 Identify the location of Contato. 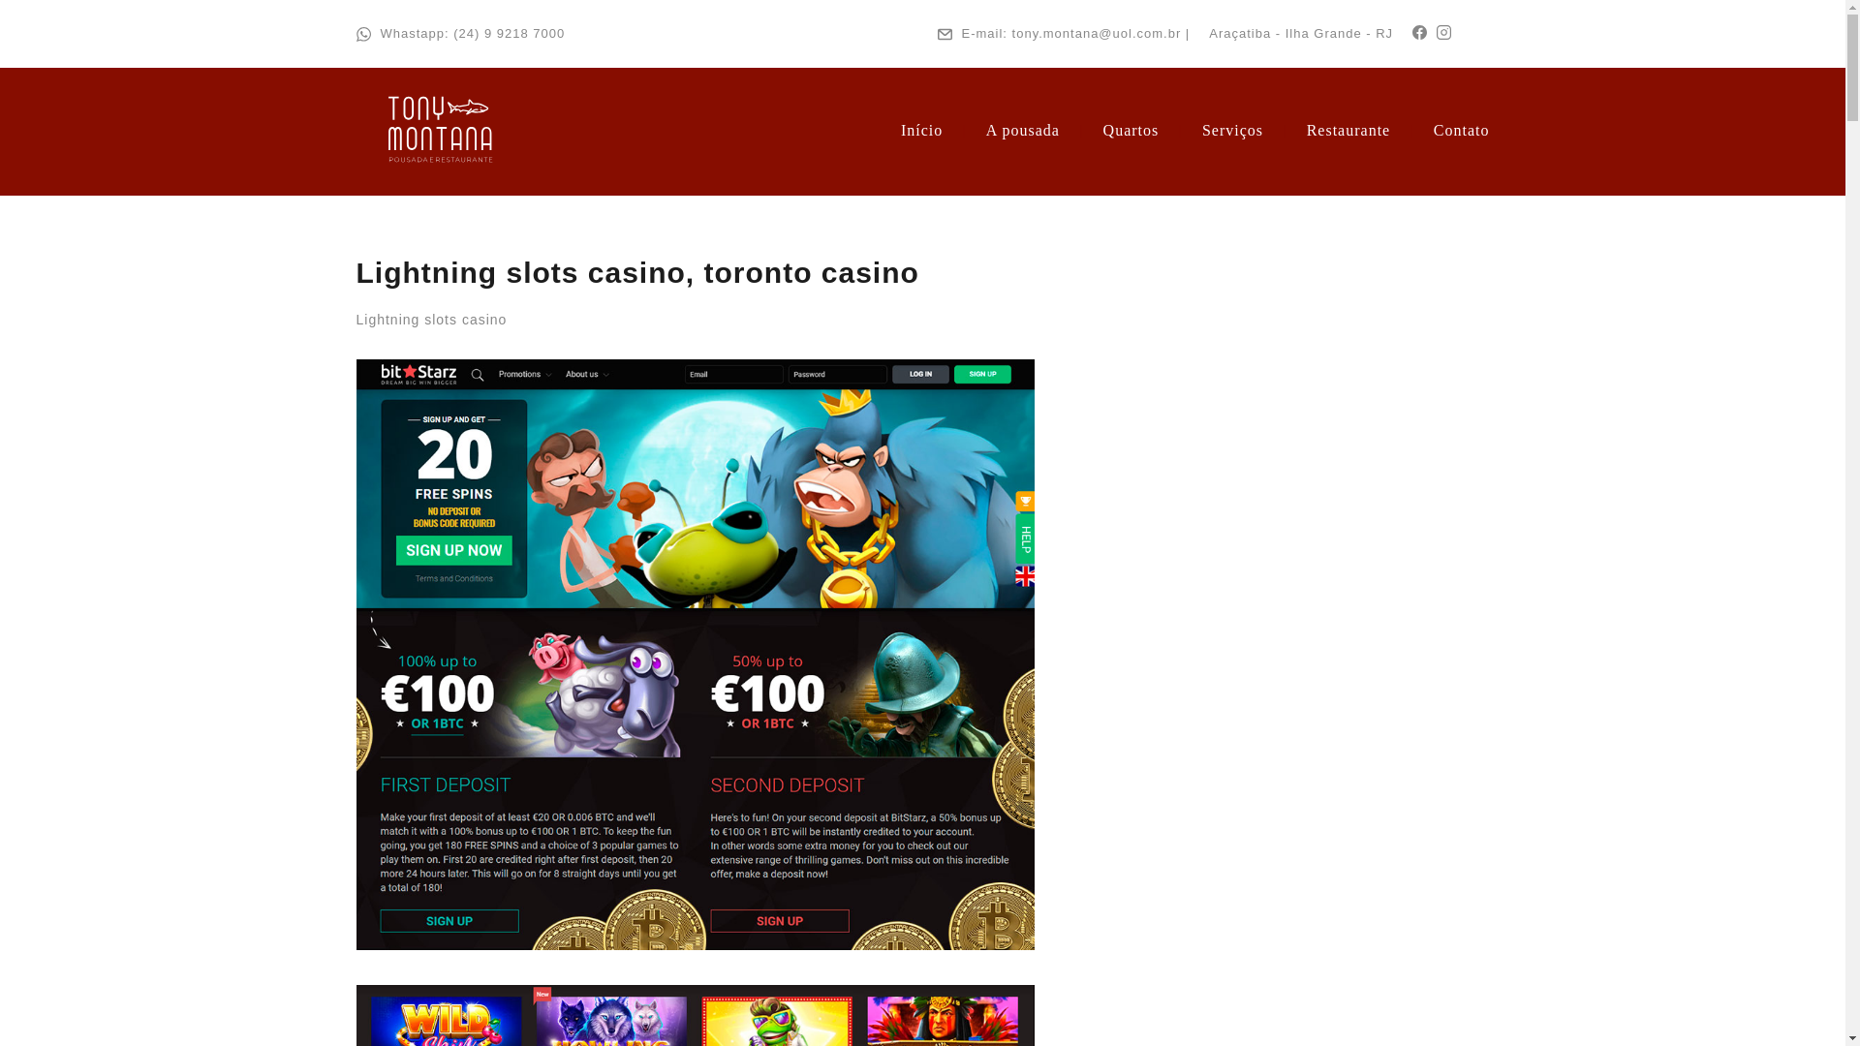
(1461, 130).